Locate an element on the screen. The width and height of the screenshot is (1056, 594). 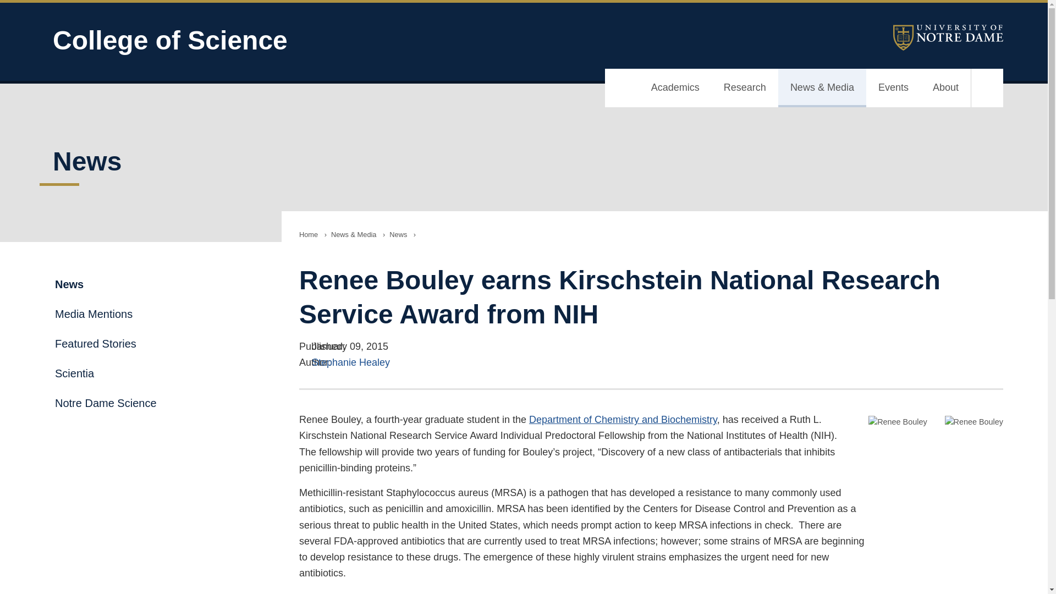
Academics is located at coordinates (675, 88).